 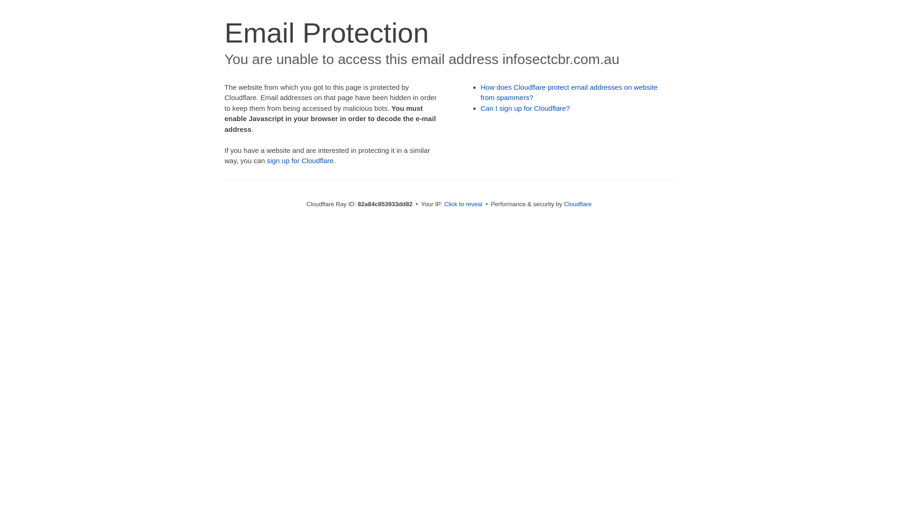 I want to click on Can I sign up for Cloudflare?, so click(x=526, y=108).